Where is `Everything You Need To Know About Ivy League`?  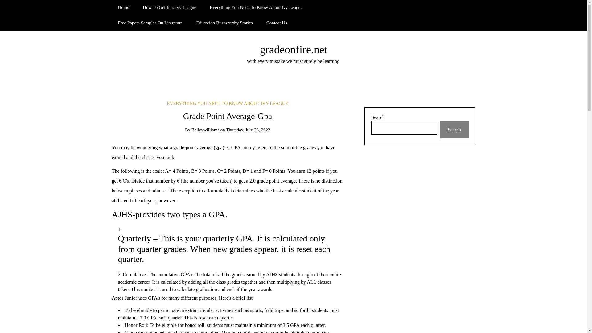
Everything You Need To Know About Ivy League is located at coordinates (256, 7).